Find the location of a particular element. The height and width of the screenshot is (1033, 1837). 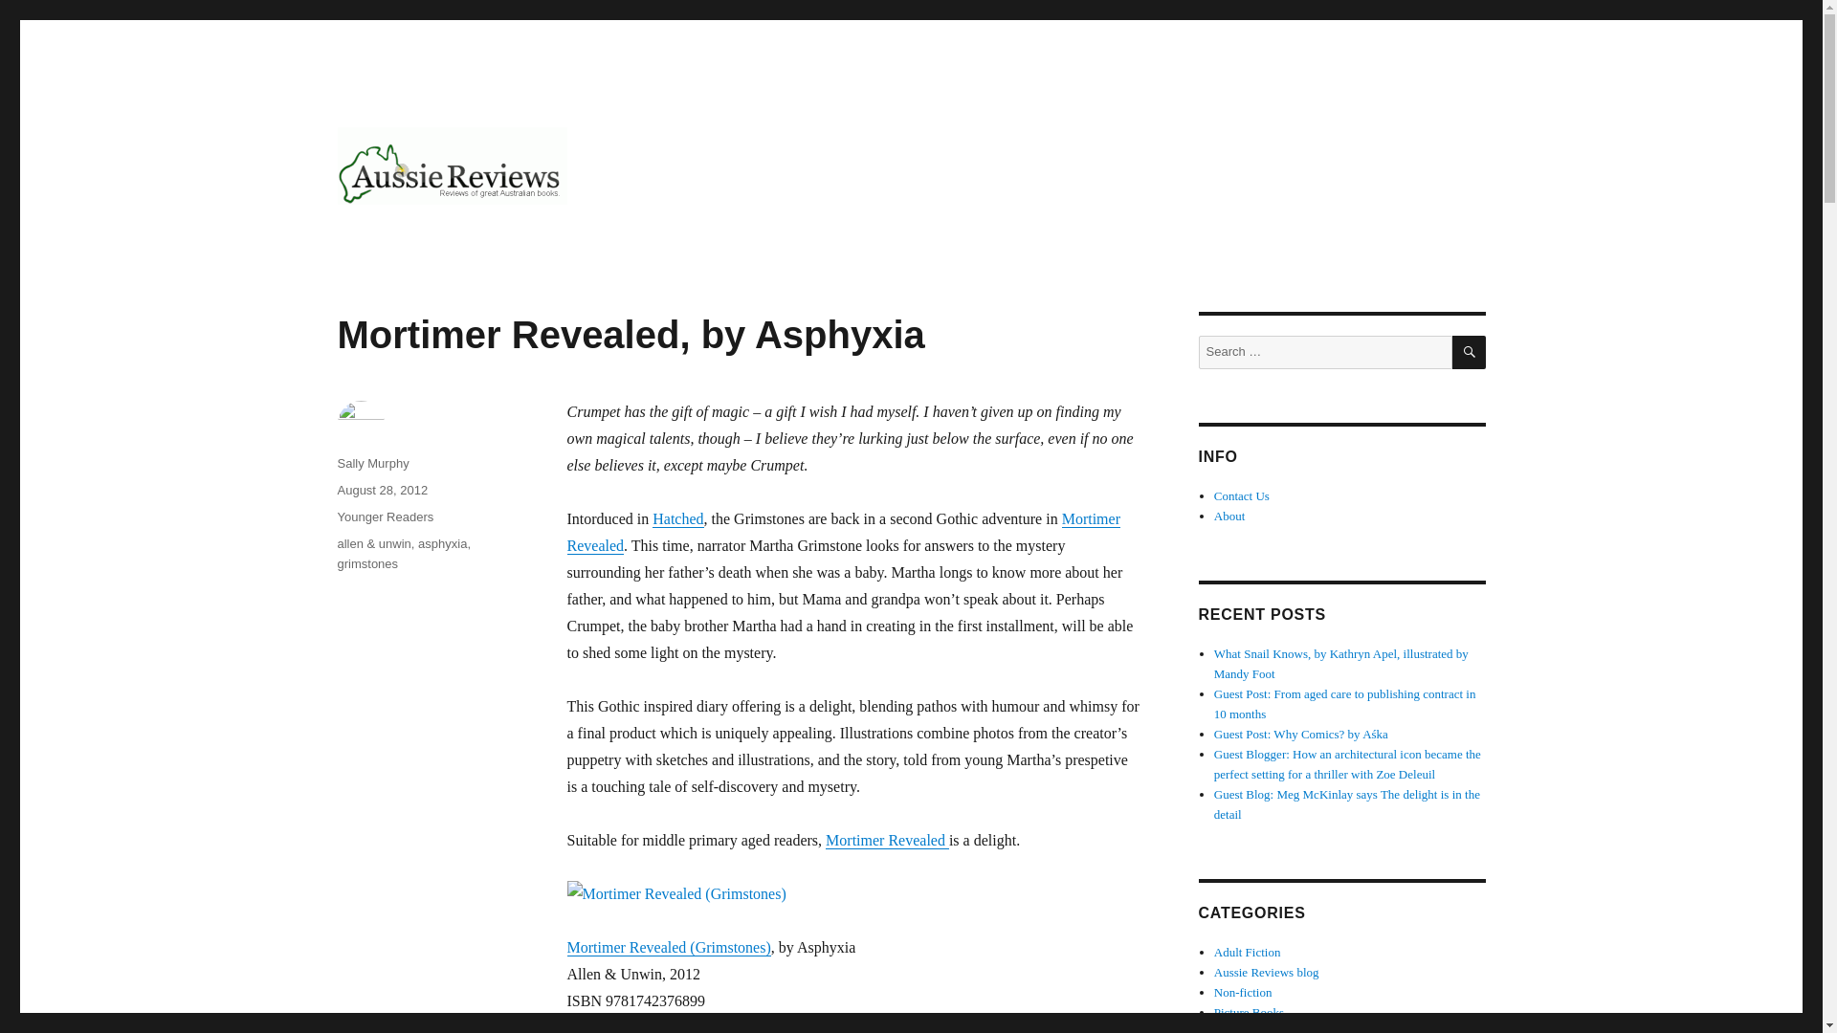

Guest Blog: Meg McKinlay says The delight is in the detail is located at coordinates (1347, 803).